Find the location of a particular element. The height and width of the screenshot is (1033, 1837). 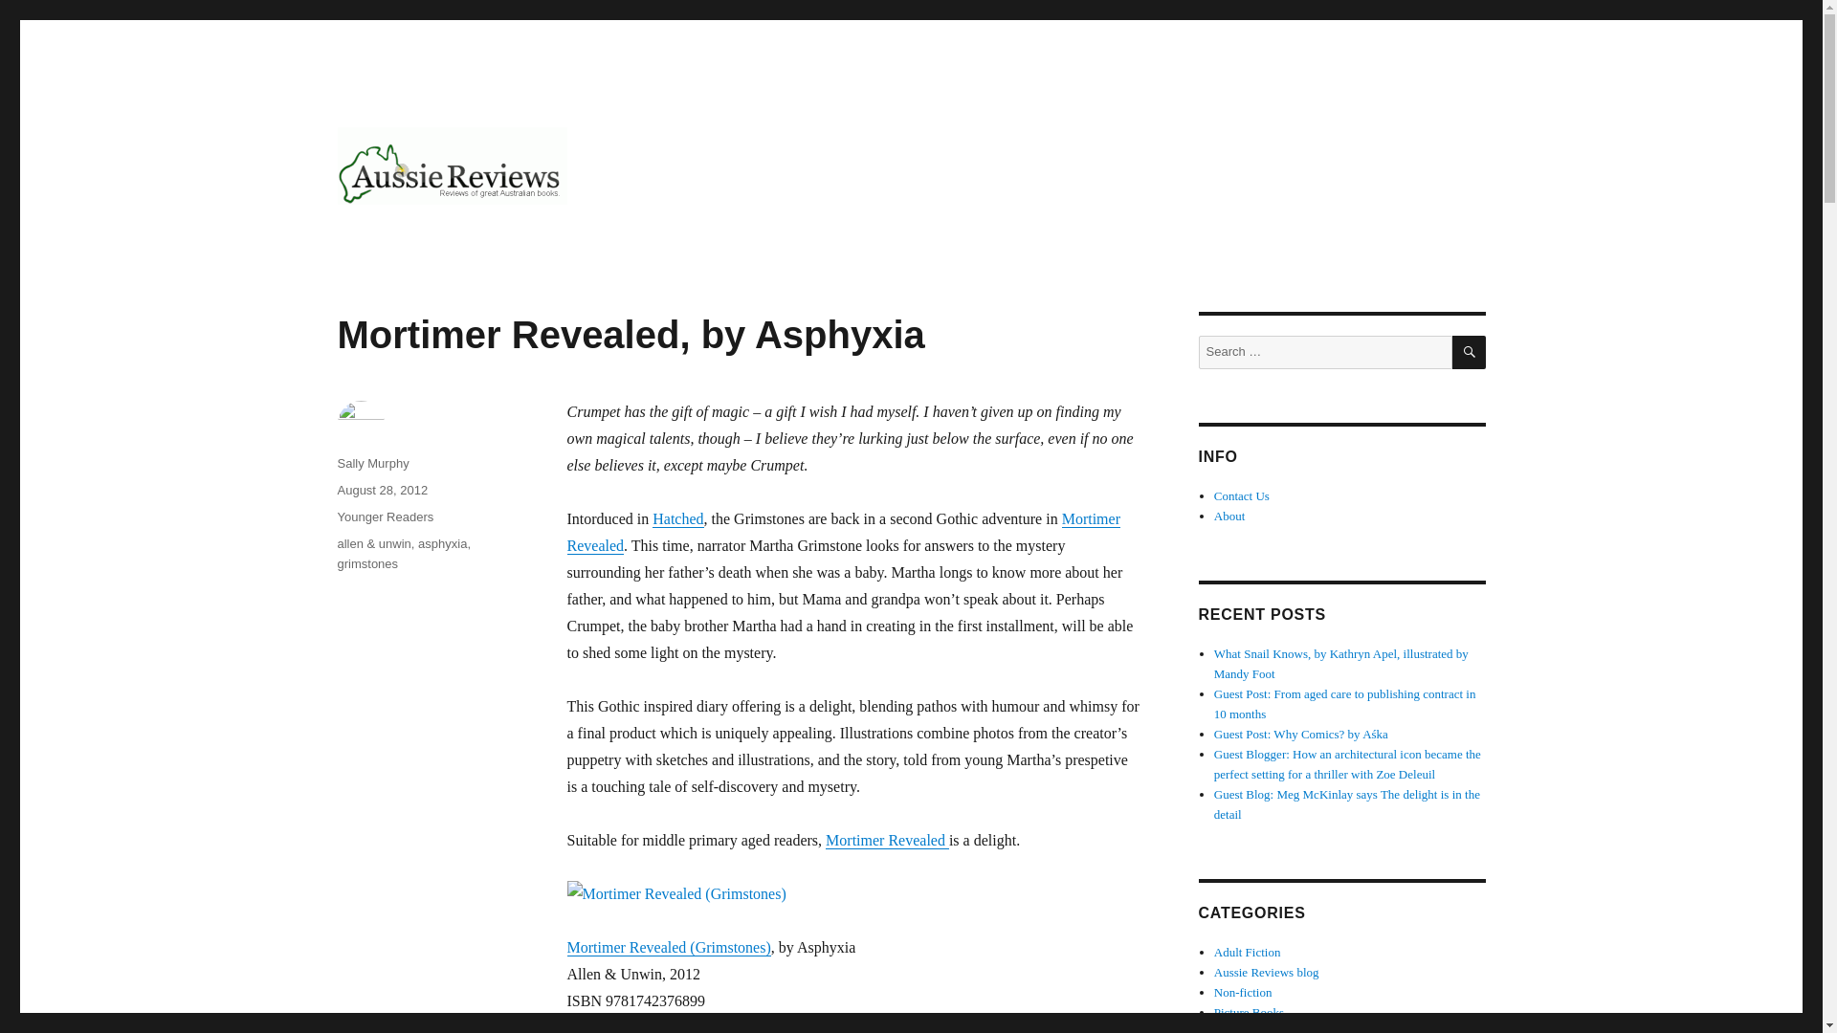

Guest Blog: Meg McKinlay says The delight is in the detail is located at coordinates (1347, 803).